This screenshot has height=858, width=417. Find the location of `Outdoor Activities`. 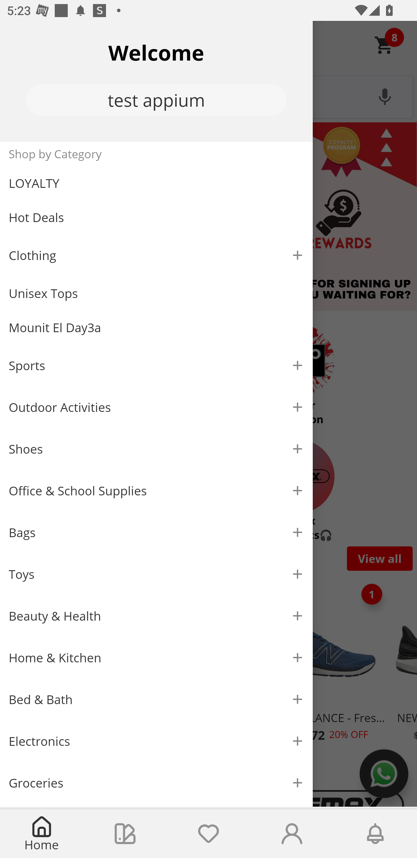

Outdoor Activities is located at coordinates (156, 407).